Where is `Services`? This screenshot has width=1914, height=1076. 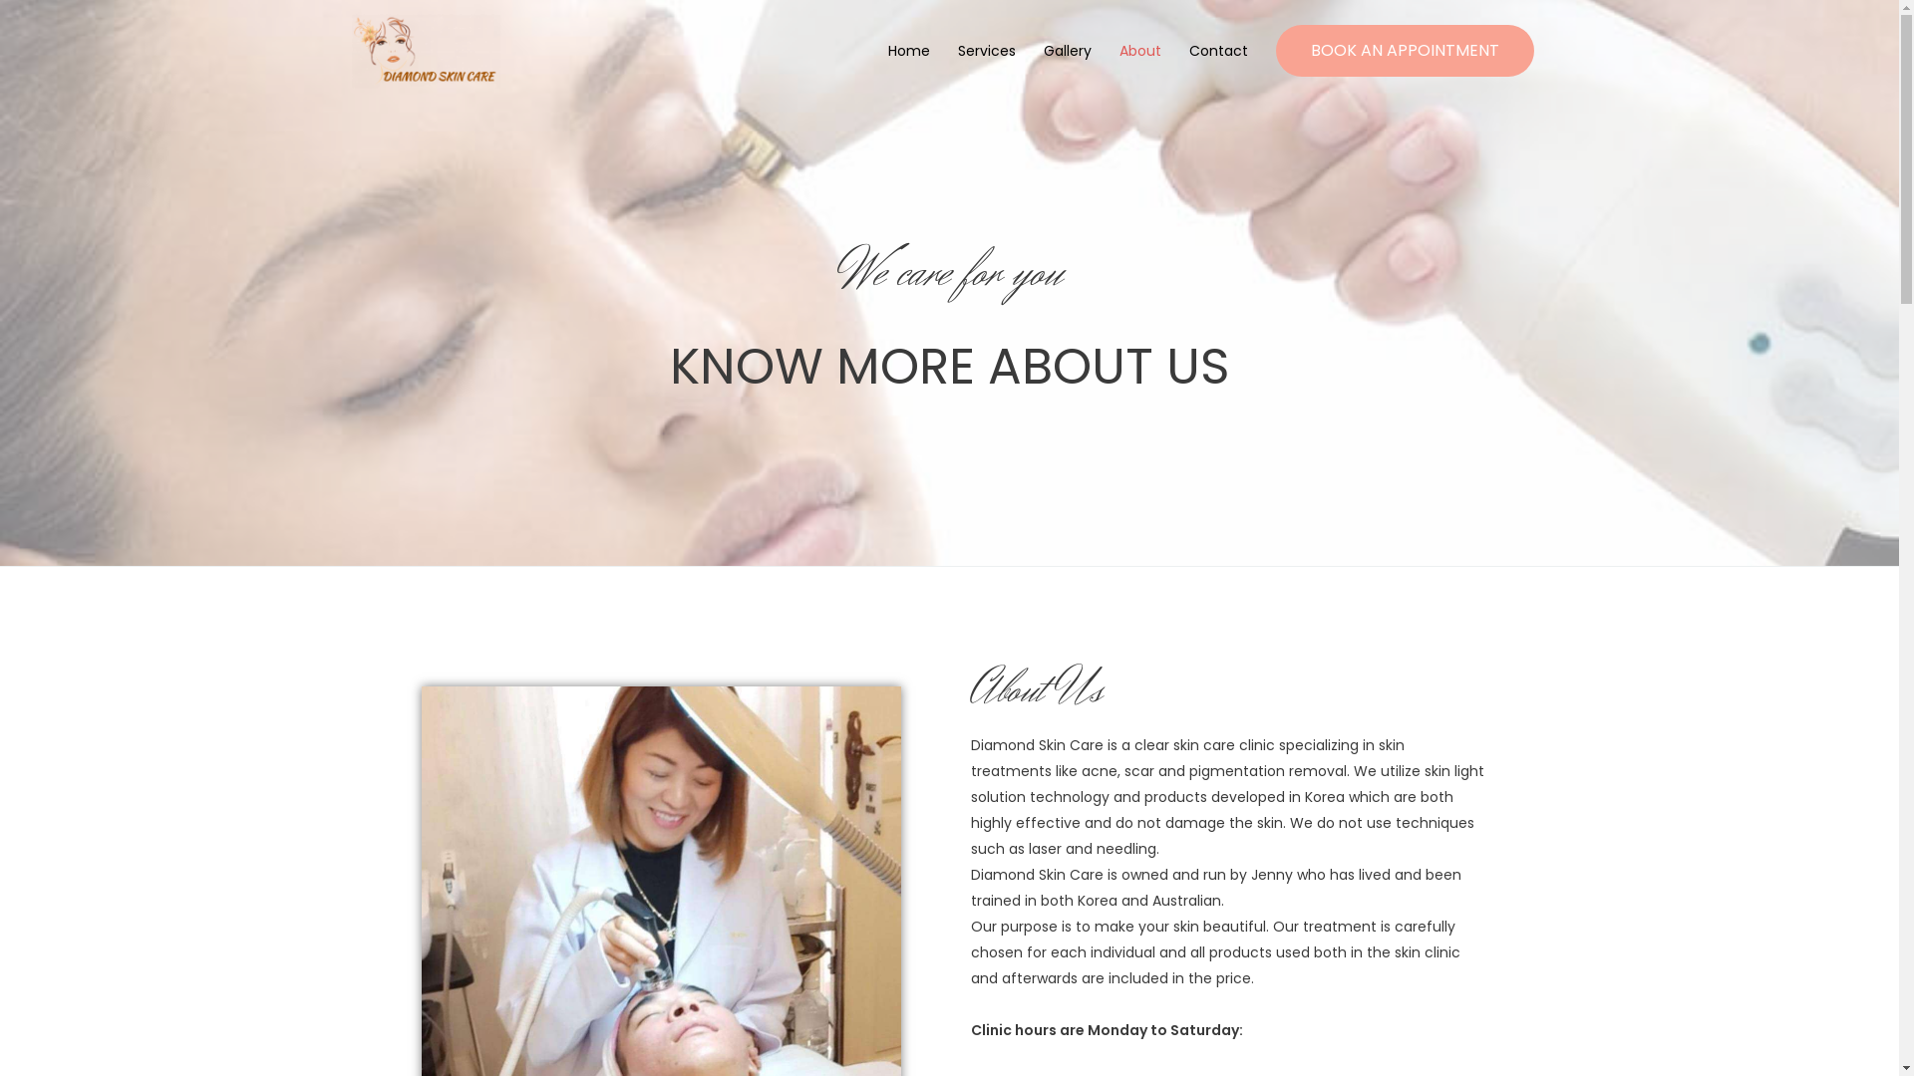
Services is located at coordinates (986, 51).